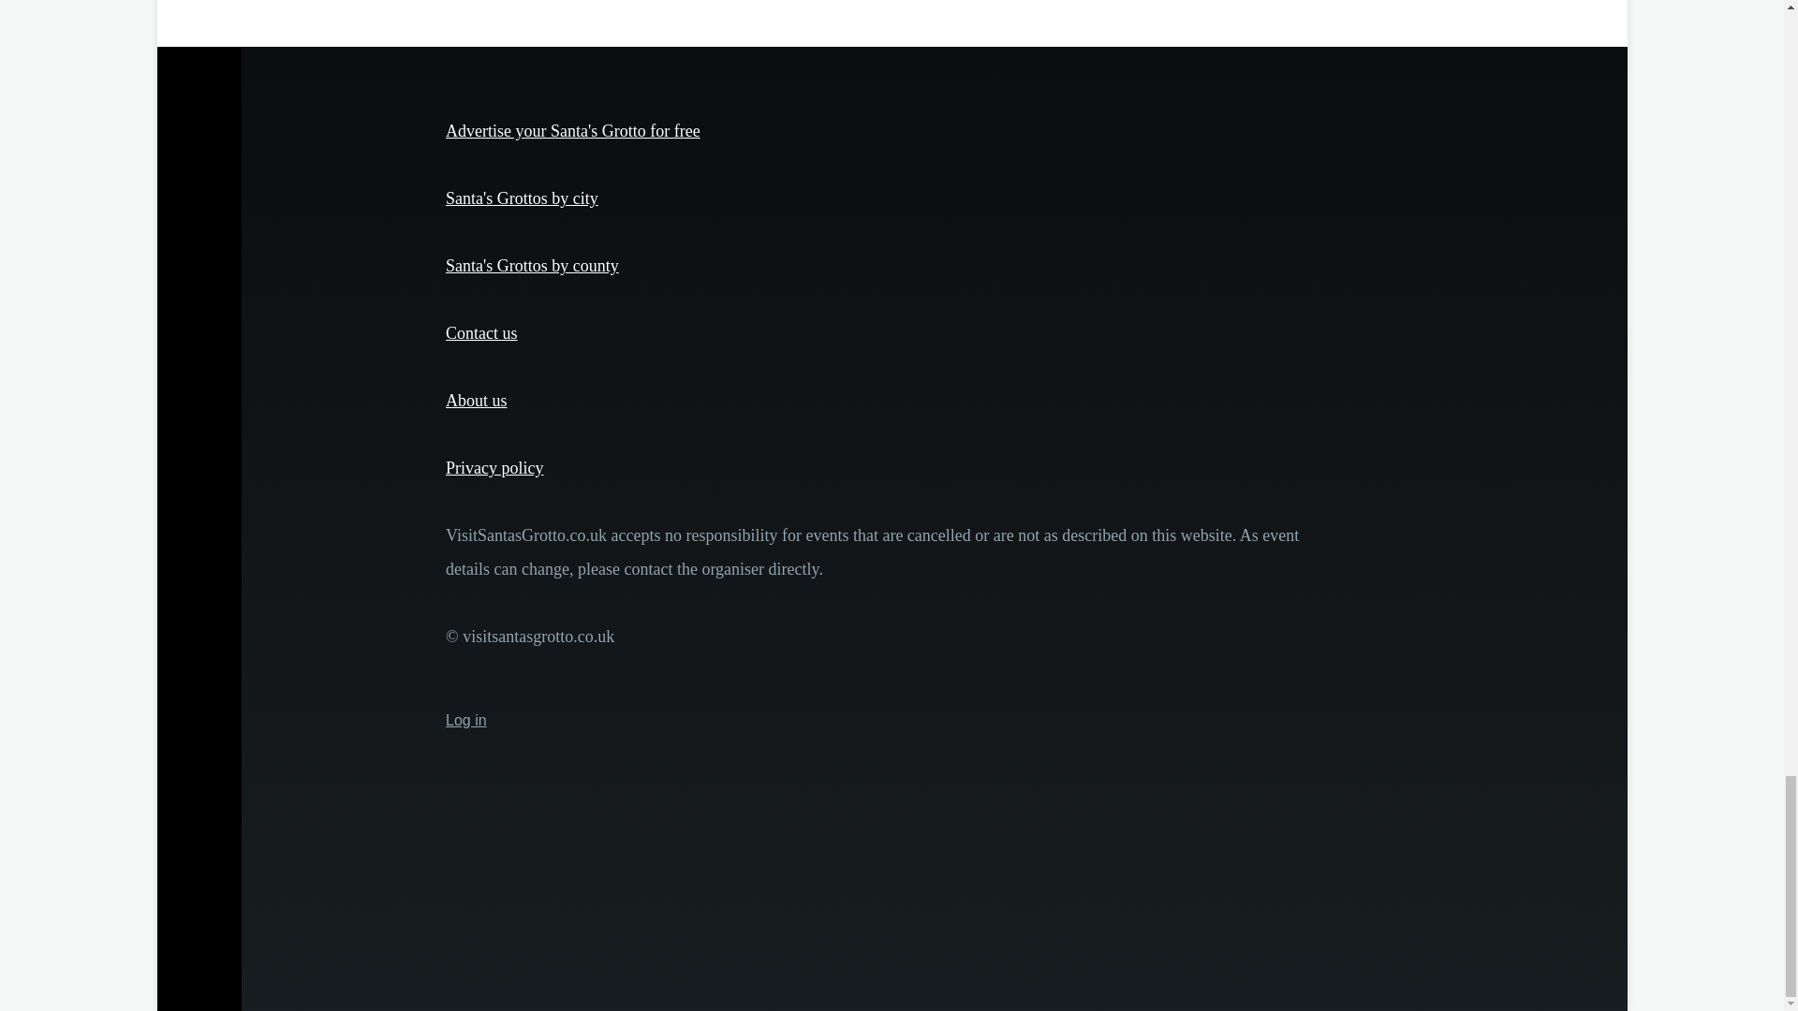 The height and width of the screenshot is (1011, 1798). What do you see at coordinates (573, 131) in the screenshot?
I see `Advertise your Santa's Grotto for free` at bounding box center [573, 131].